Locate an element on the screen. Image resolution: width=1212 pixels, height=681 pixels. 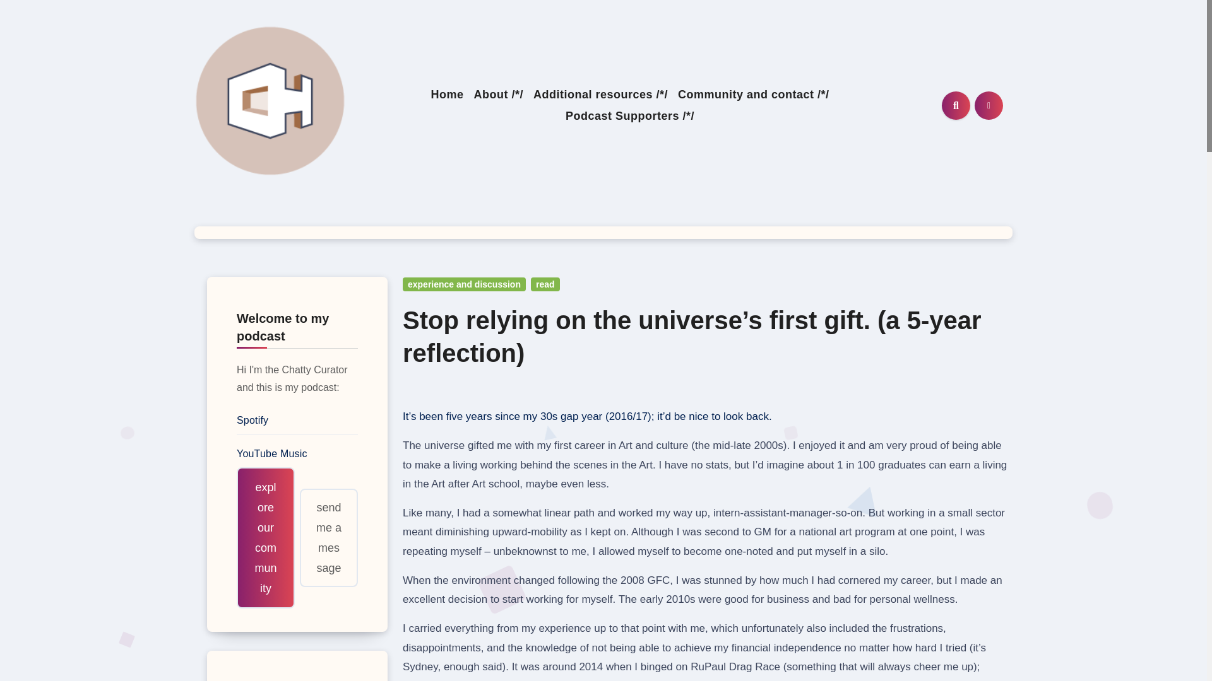
Spotify Embed: Get Chatty About Your Local Businesses  is located at coordinates (297, 670).